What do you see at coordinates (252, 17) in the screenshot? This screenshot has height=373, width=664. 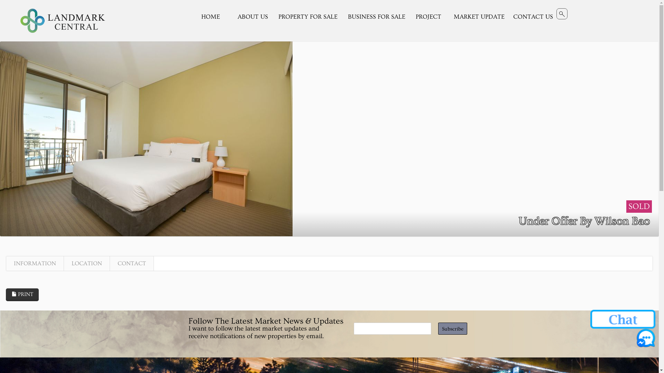 I see `ABOUT US` at bounding box center [252, 17].